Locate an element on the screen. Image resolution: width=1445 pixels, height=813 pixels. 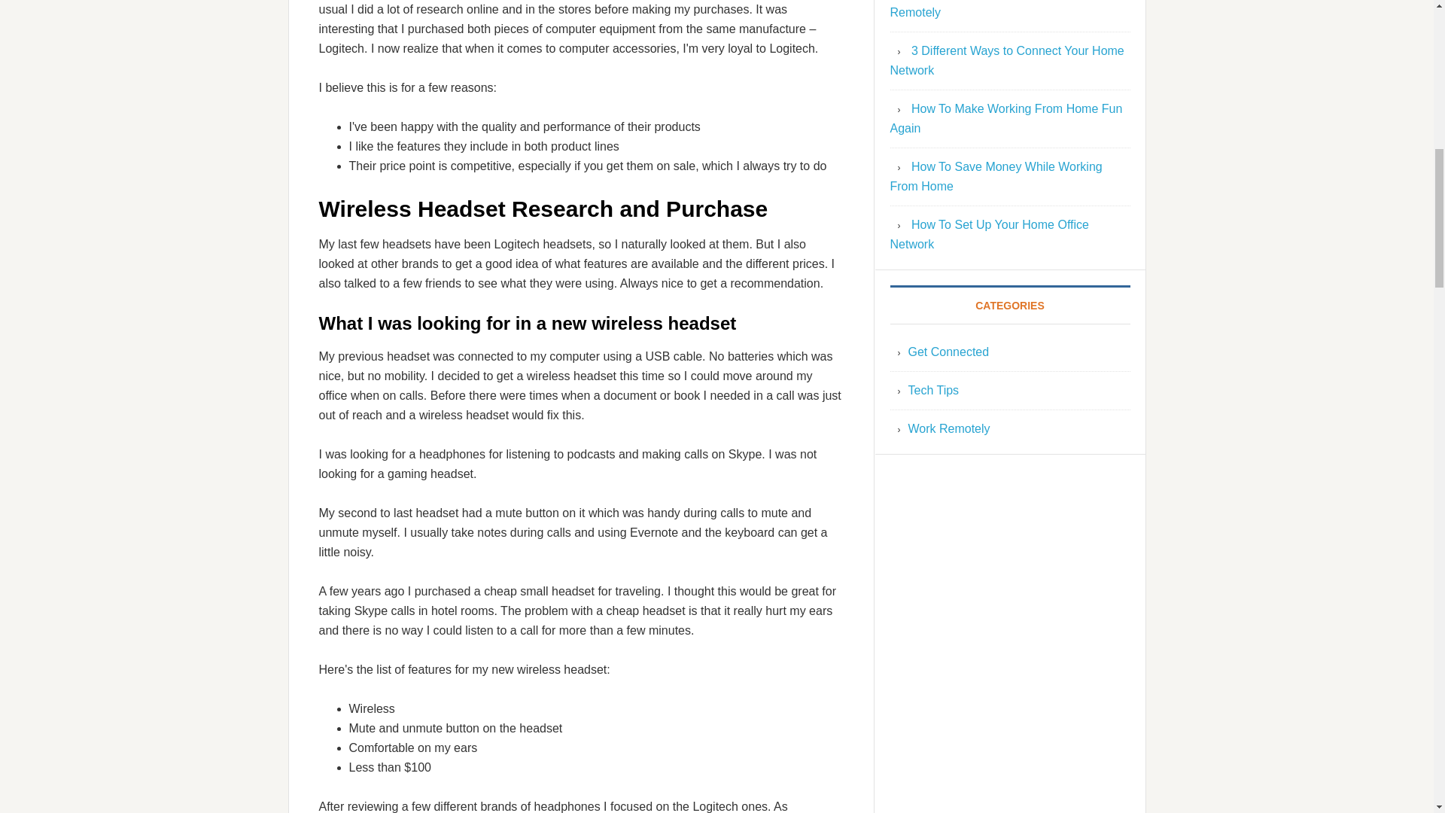
3 Different Ways to Connect Your Home Network is located at coordinates (1007, 60).